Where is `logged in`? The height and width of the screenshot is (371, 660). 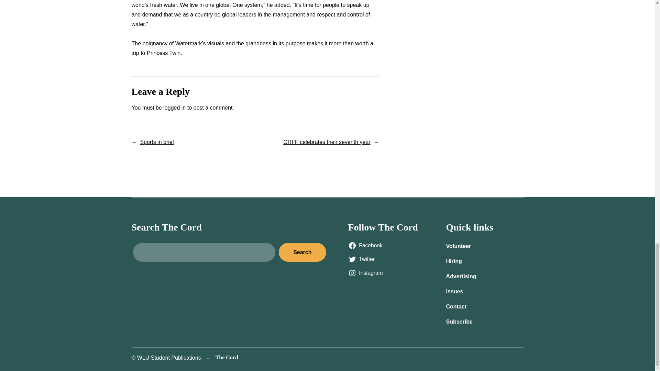 logged in is located at coordinates (174, 107).